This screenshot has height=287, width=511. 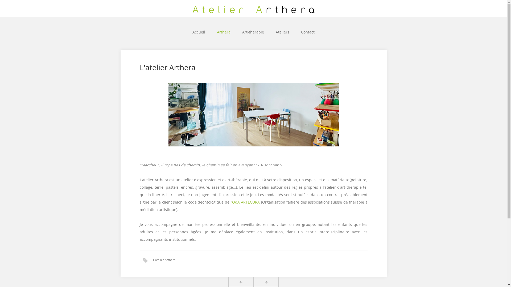 I want to click on Ateliers, so click(x=283, y=32).